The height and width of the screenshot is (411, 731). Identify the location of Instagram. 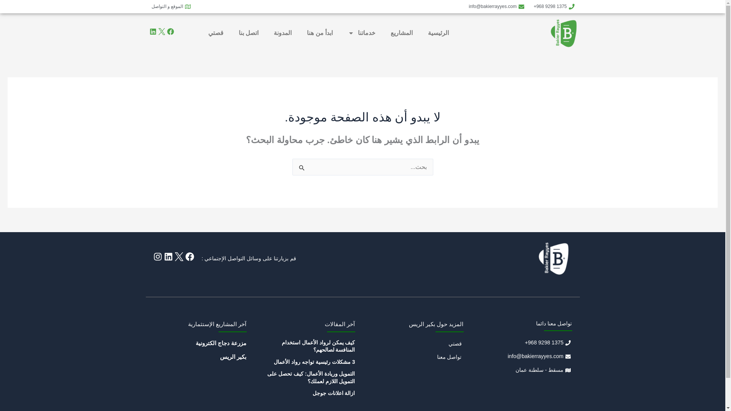
(157, 256).